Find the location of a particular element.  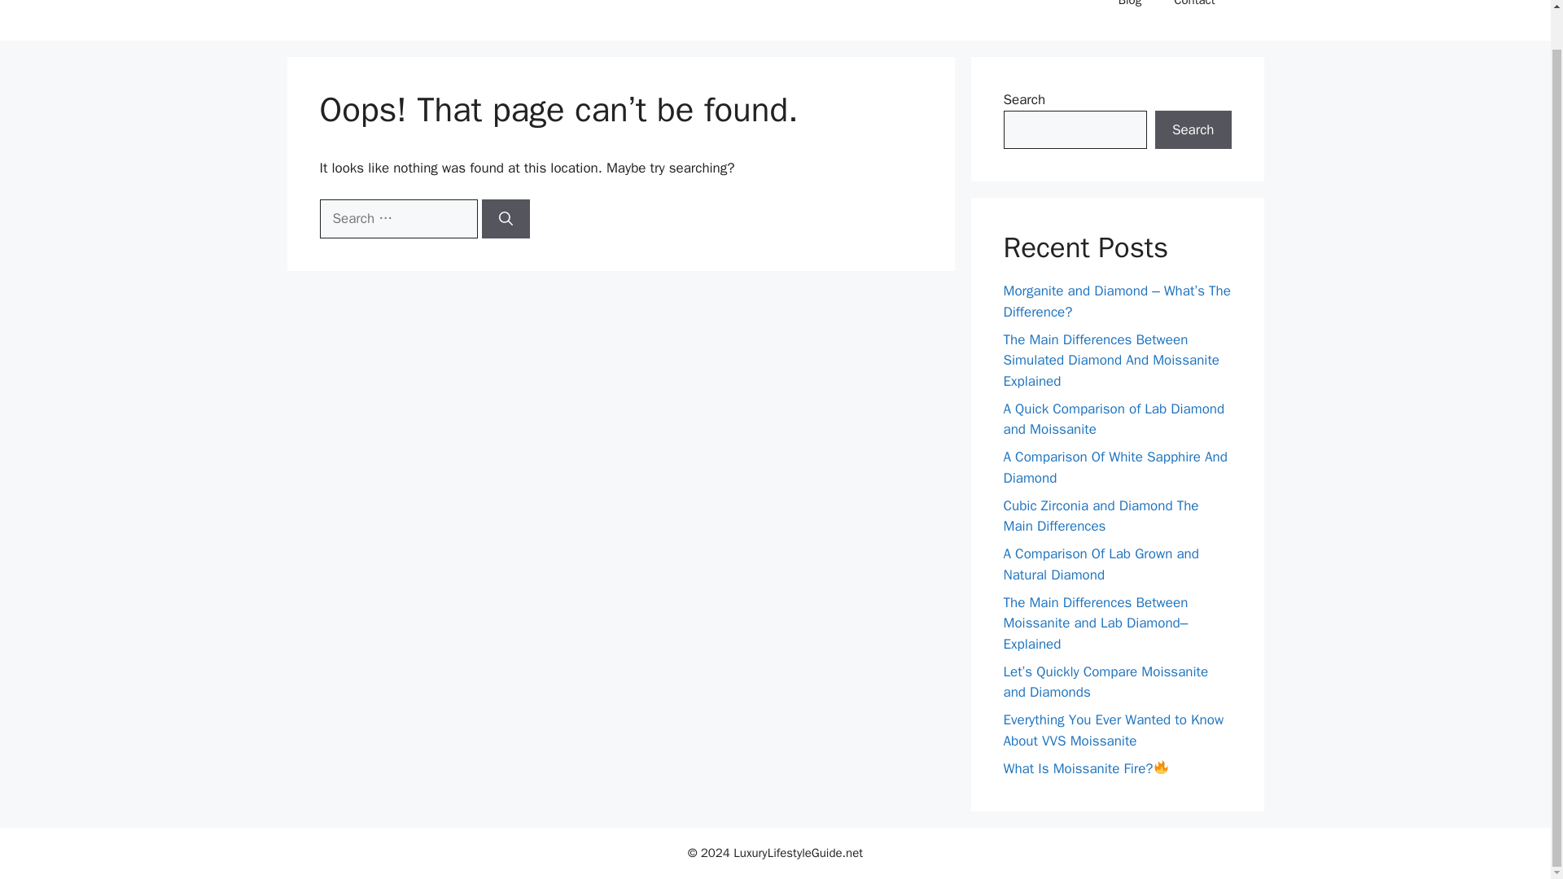

Search for: is located at coordinates (397, 218).